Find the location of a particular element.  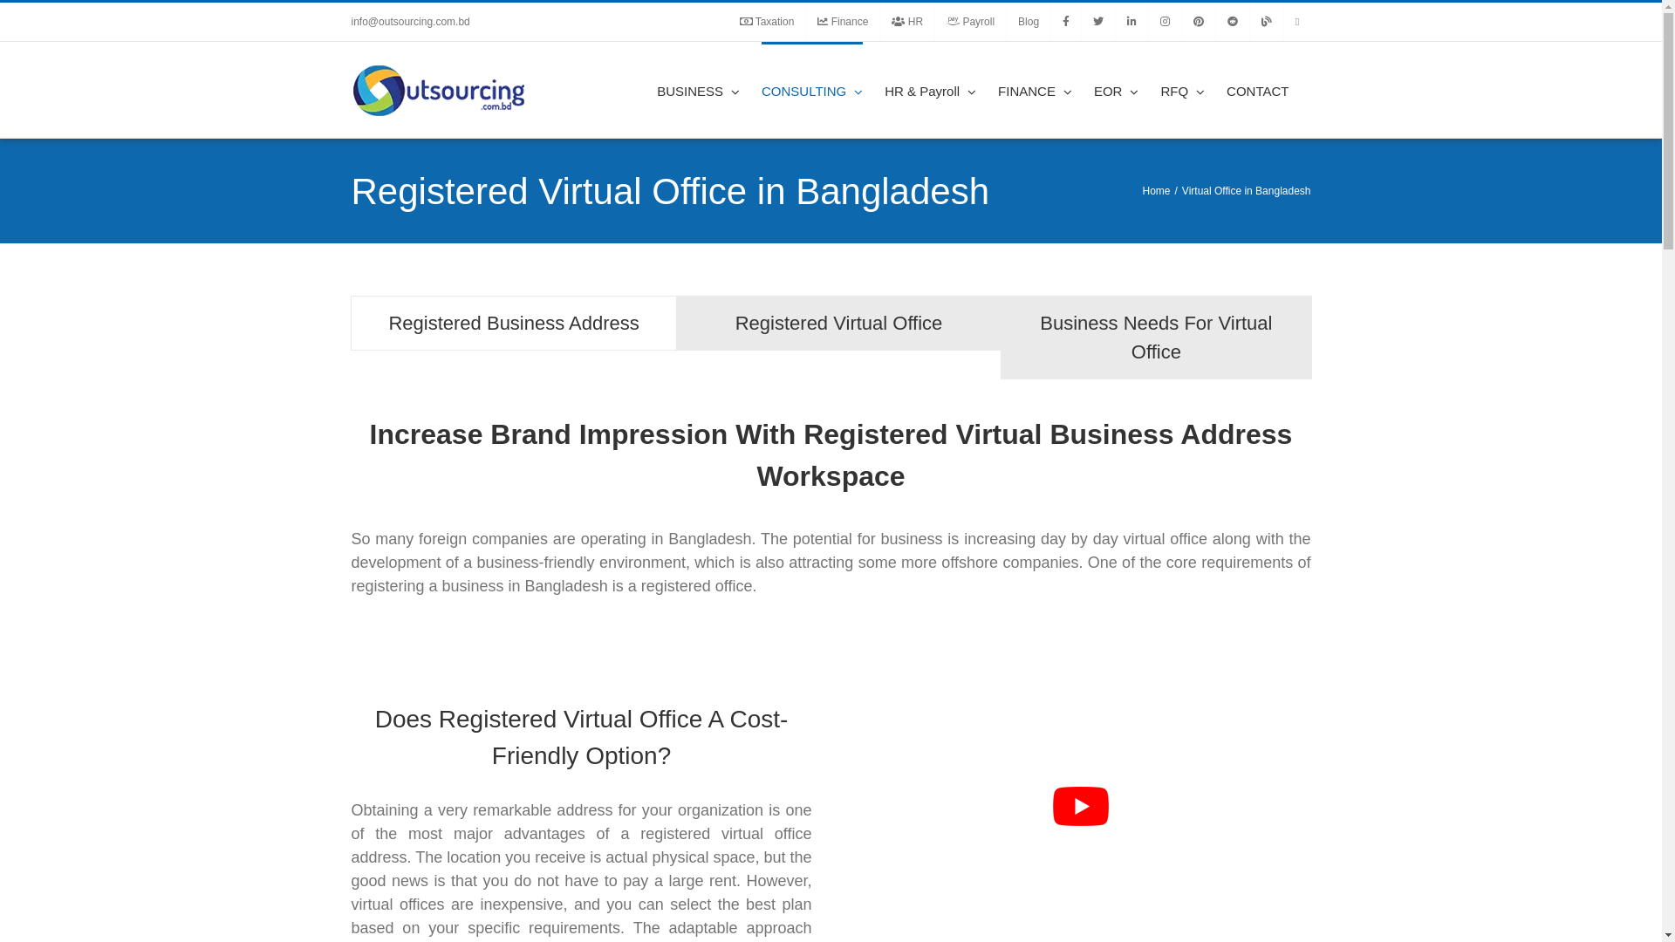

info@outsourcing.com.bd is located at coordinates (410, 22).